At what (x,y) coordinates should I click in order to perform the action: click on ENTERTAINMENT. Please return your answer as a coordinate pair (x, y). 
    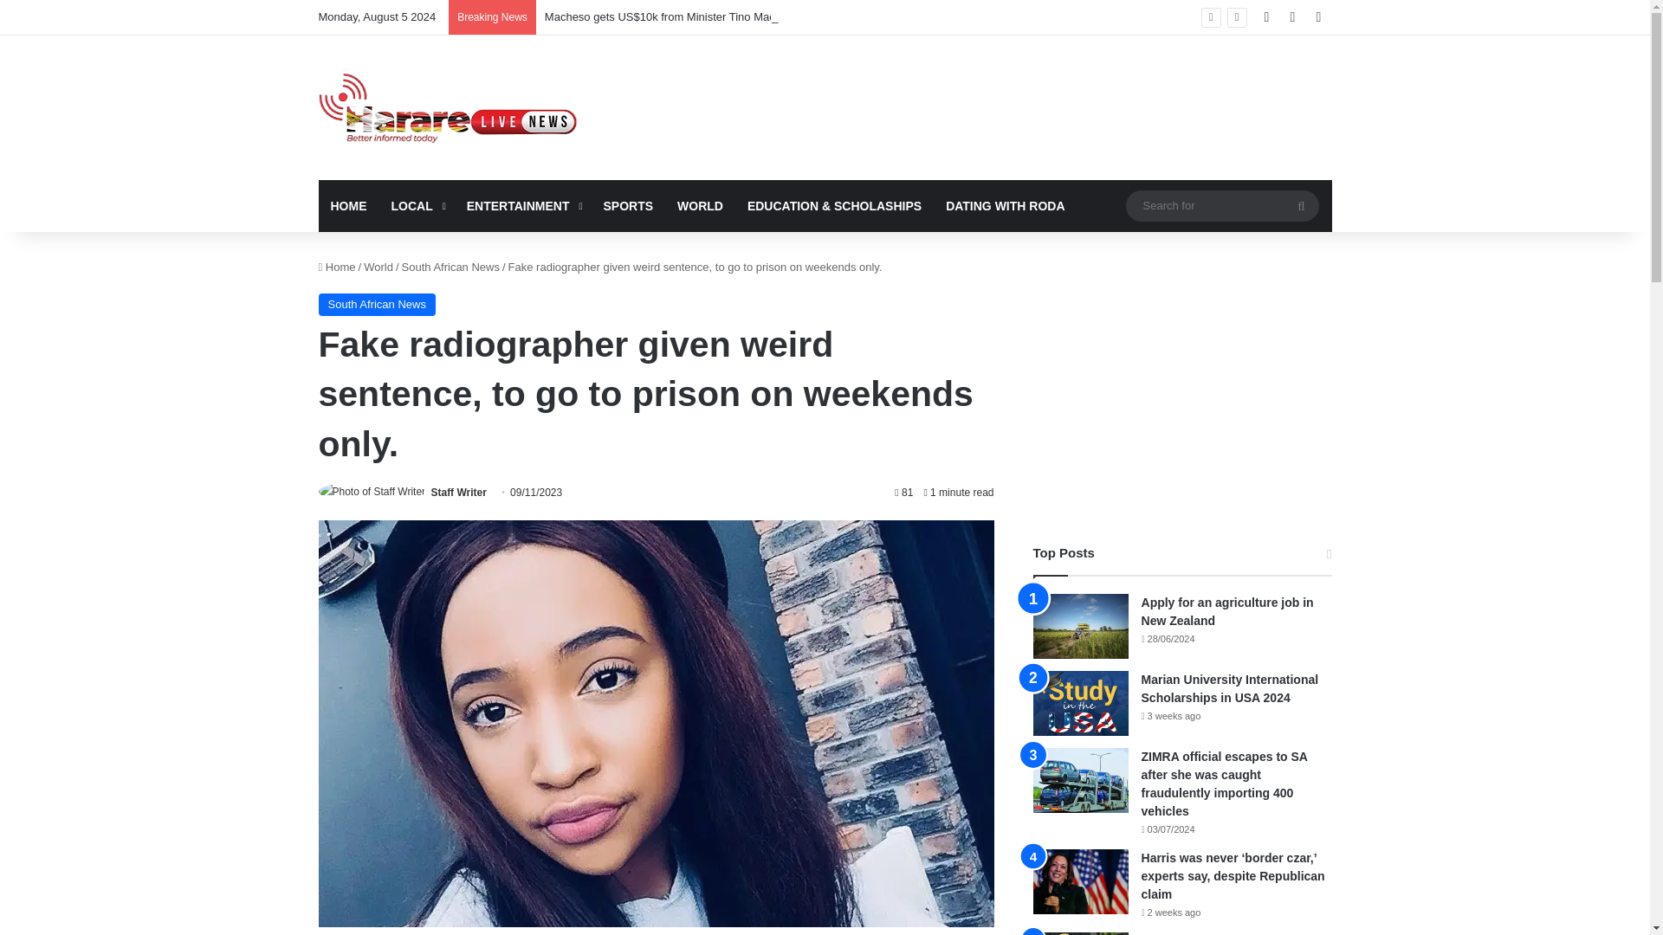
    Looking at the image, I should click on (523, 206).